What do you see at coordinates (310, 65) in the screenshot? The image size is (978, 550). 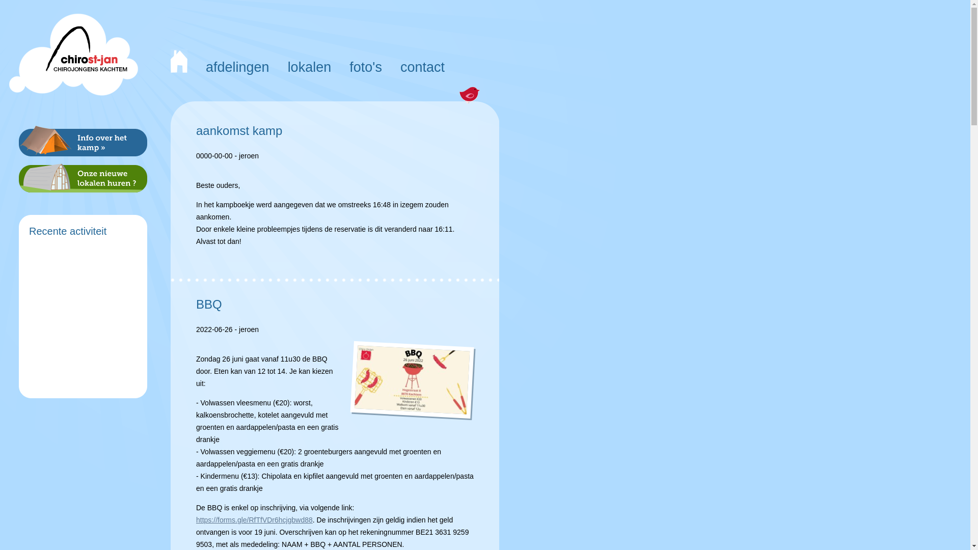 I see `lokalen` at bounding box center [310, 65].